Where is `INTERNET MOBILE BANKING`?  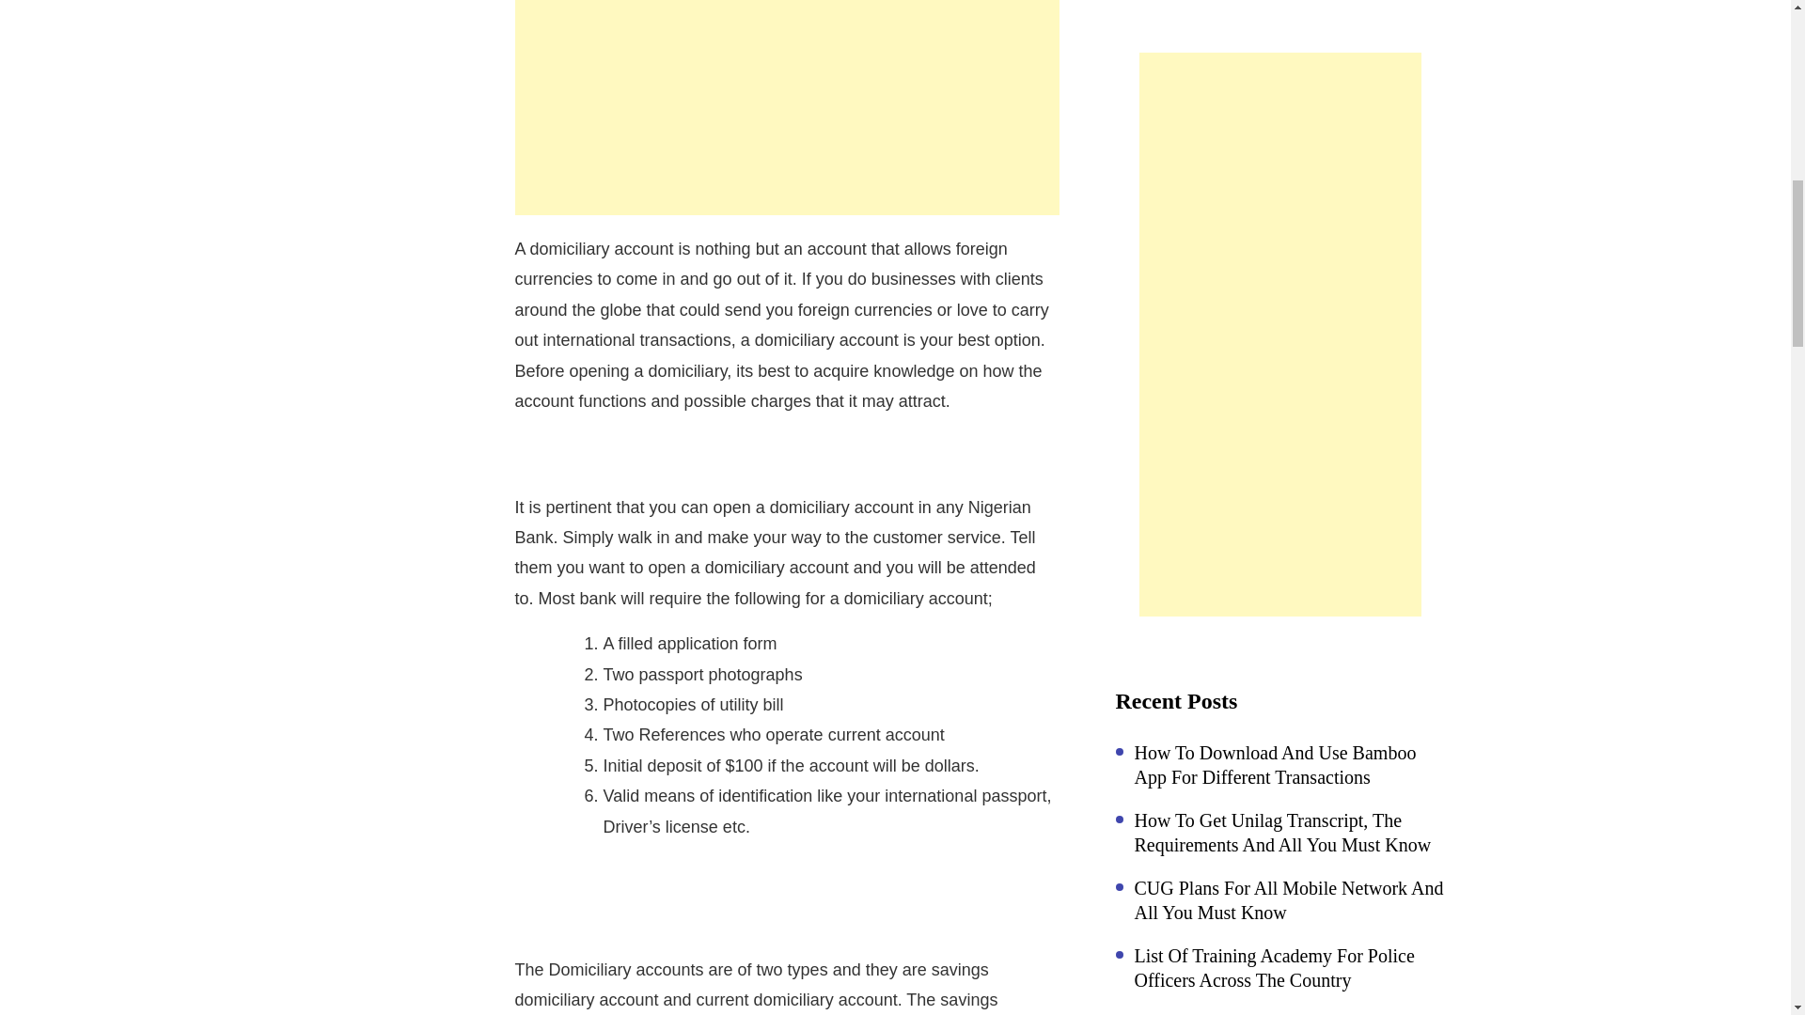 INTERNET MOBILE BANKING is located at coordinates (416, 3).